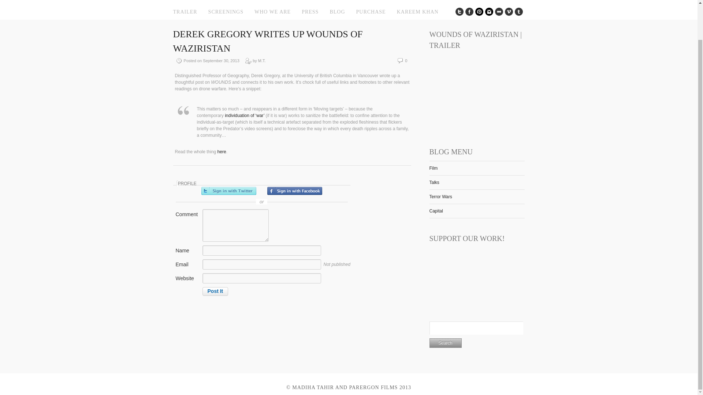 The height and width of the screenshot is (395, 703). I want to click on Talks, so click(434, 183).